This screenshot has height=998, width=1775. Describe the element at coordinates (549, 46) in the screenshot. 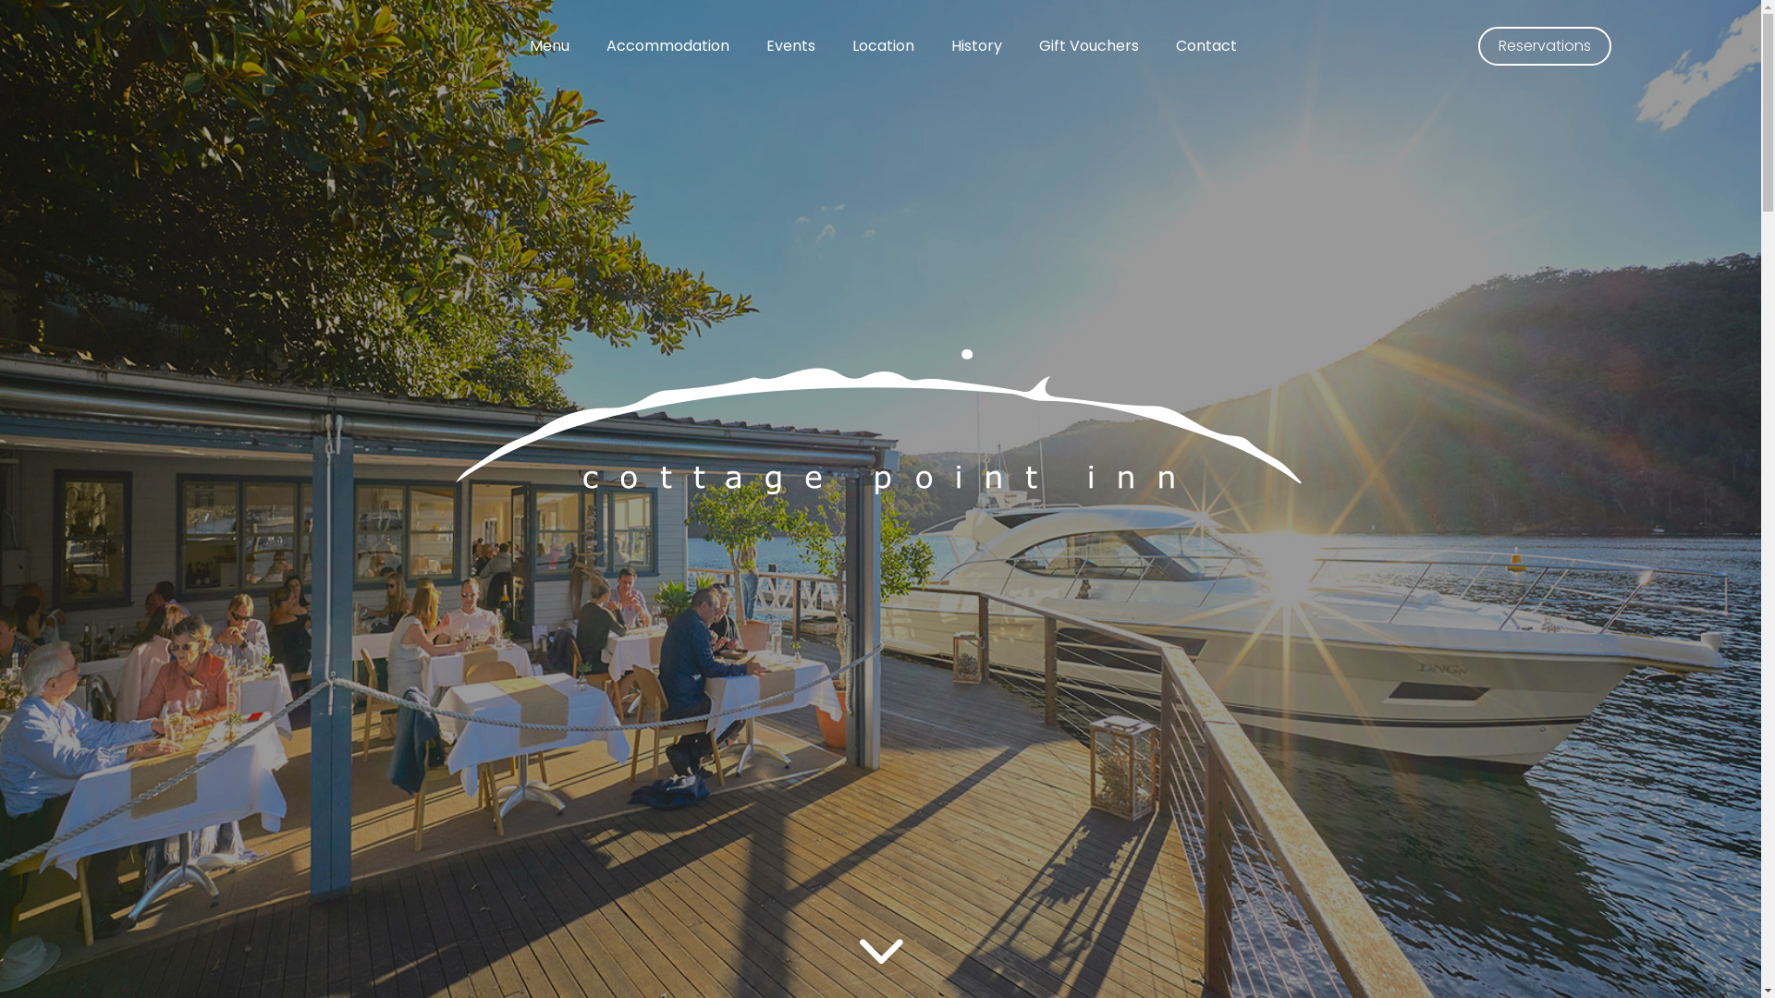

I see `Menu` at that location.